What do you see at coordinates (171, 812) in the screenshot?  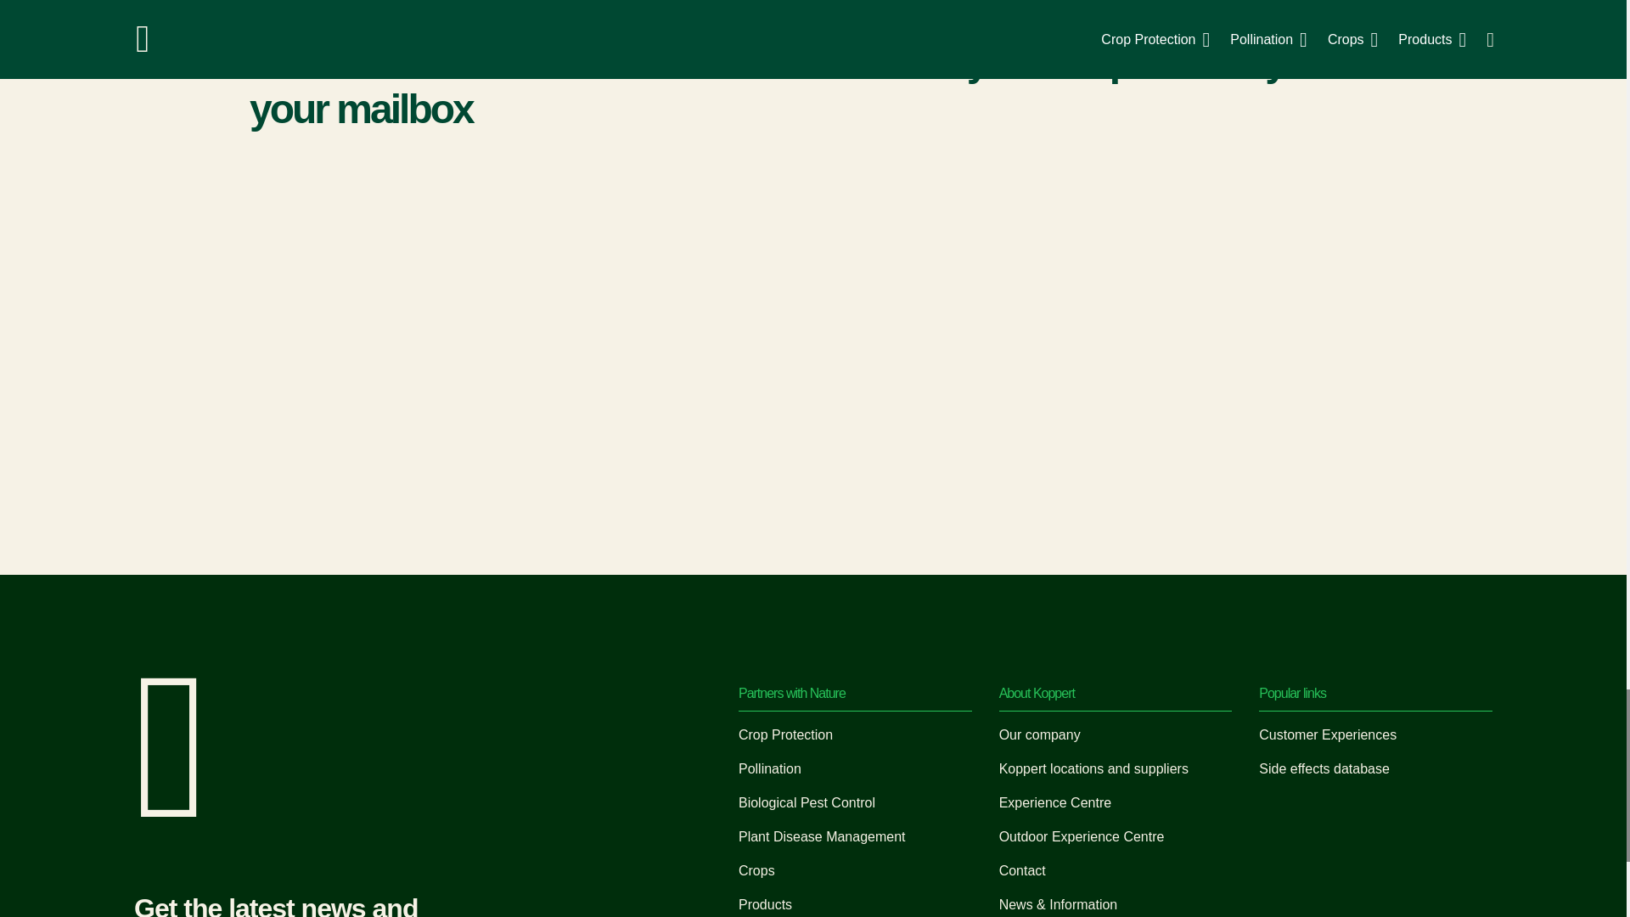 I see `Koppert` at bounding box center [171, 812].